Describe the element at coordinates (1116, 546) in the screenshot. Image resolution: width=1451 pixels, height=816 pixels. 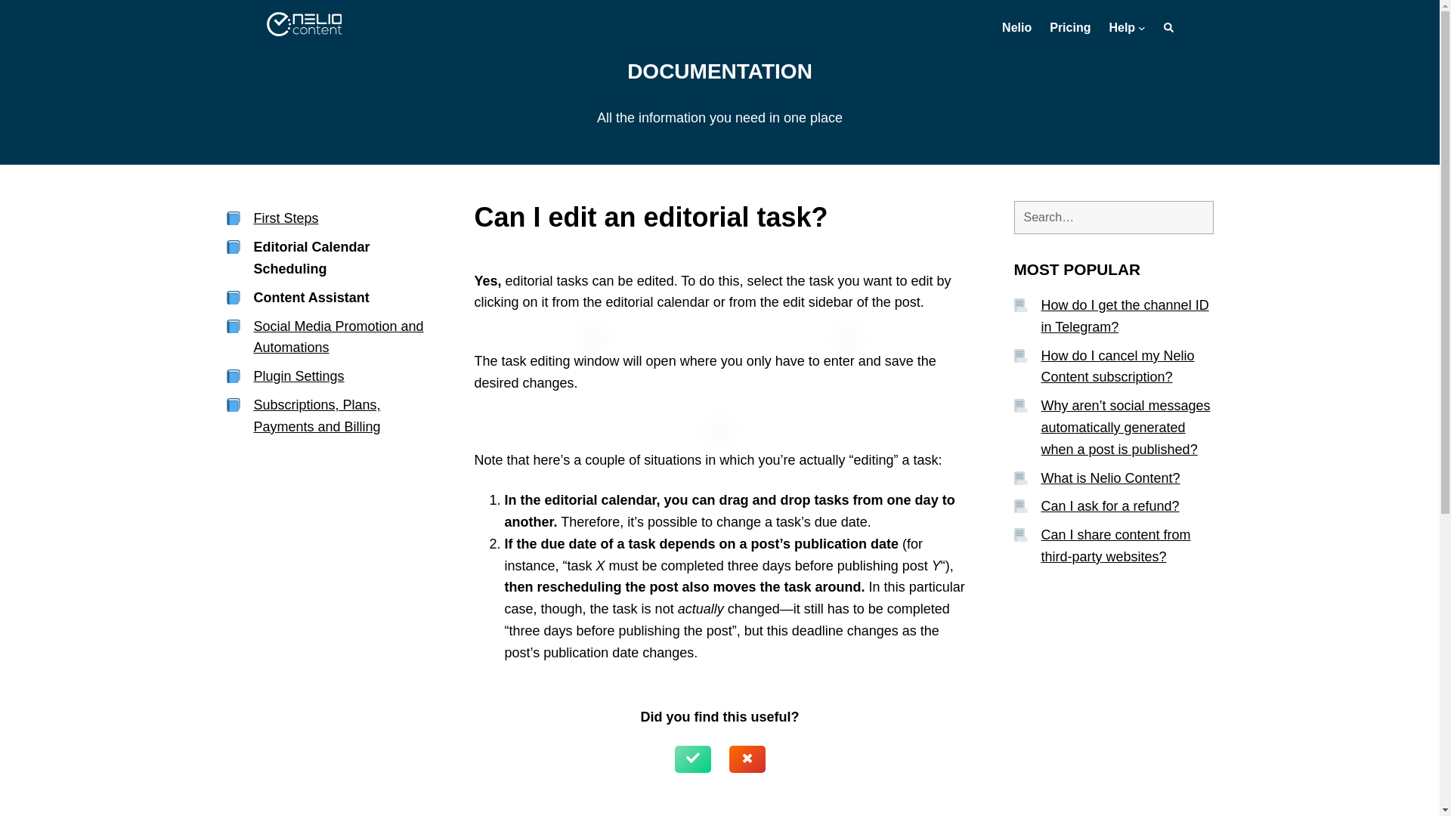
I see `Can I share content from third-party websites?` at that location.